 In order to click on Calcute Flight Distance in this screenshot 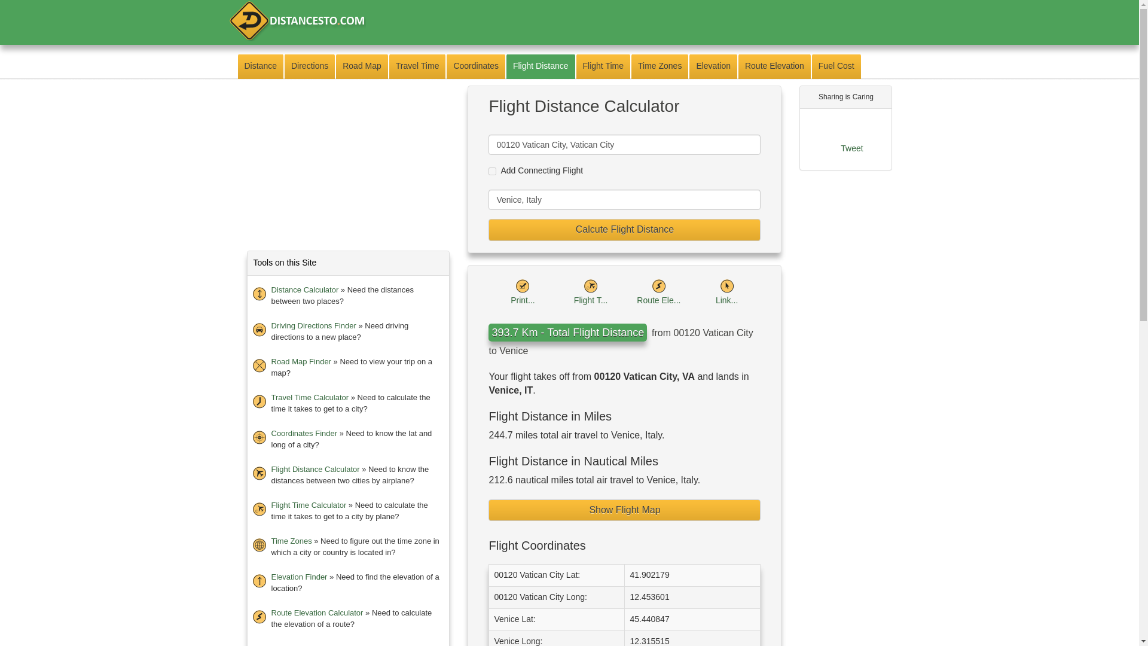, I will do `click(624, 230)`.